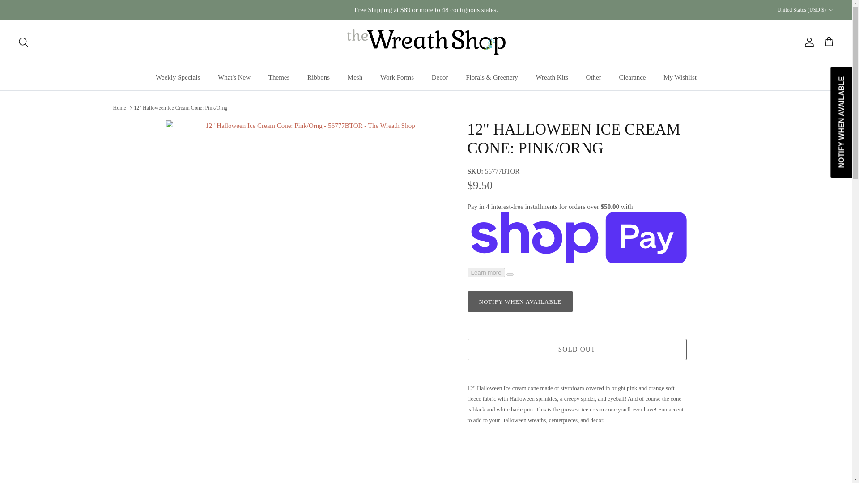  I want to click on The Wreath Shop, so click(426, 42).